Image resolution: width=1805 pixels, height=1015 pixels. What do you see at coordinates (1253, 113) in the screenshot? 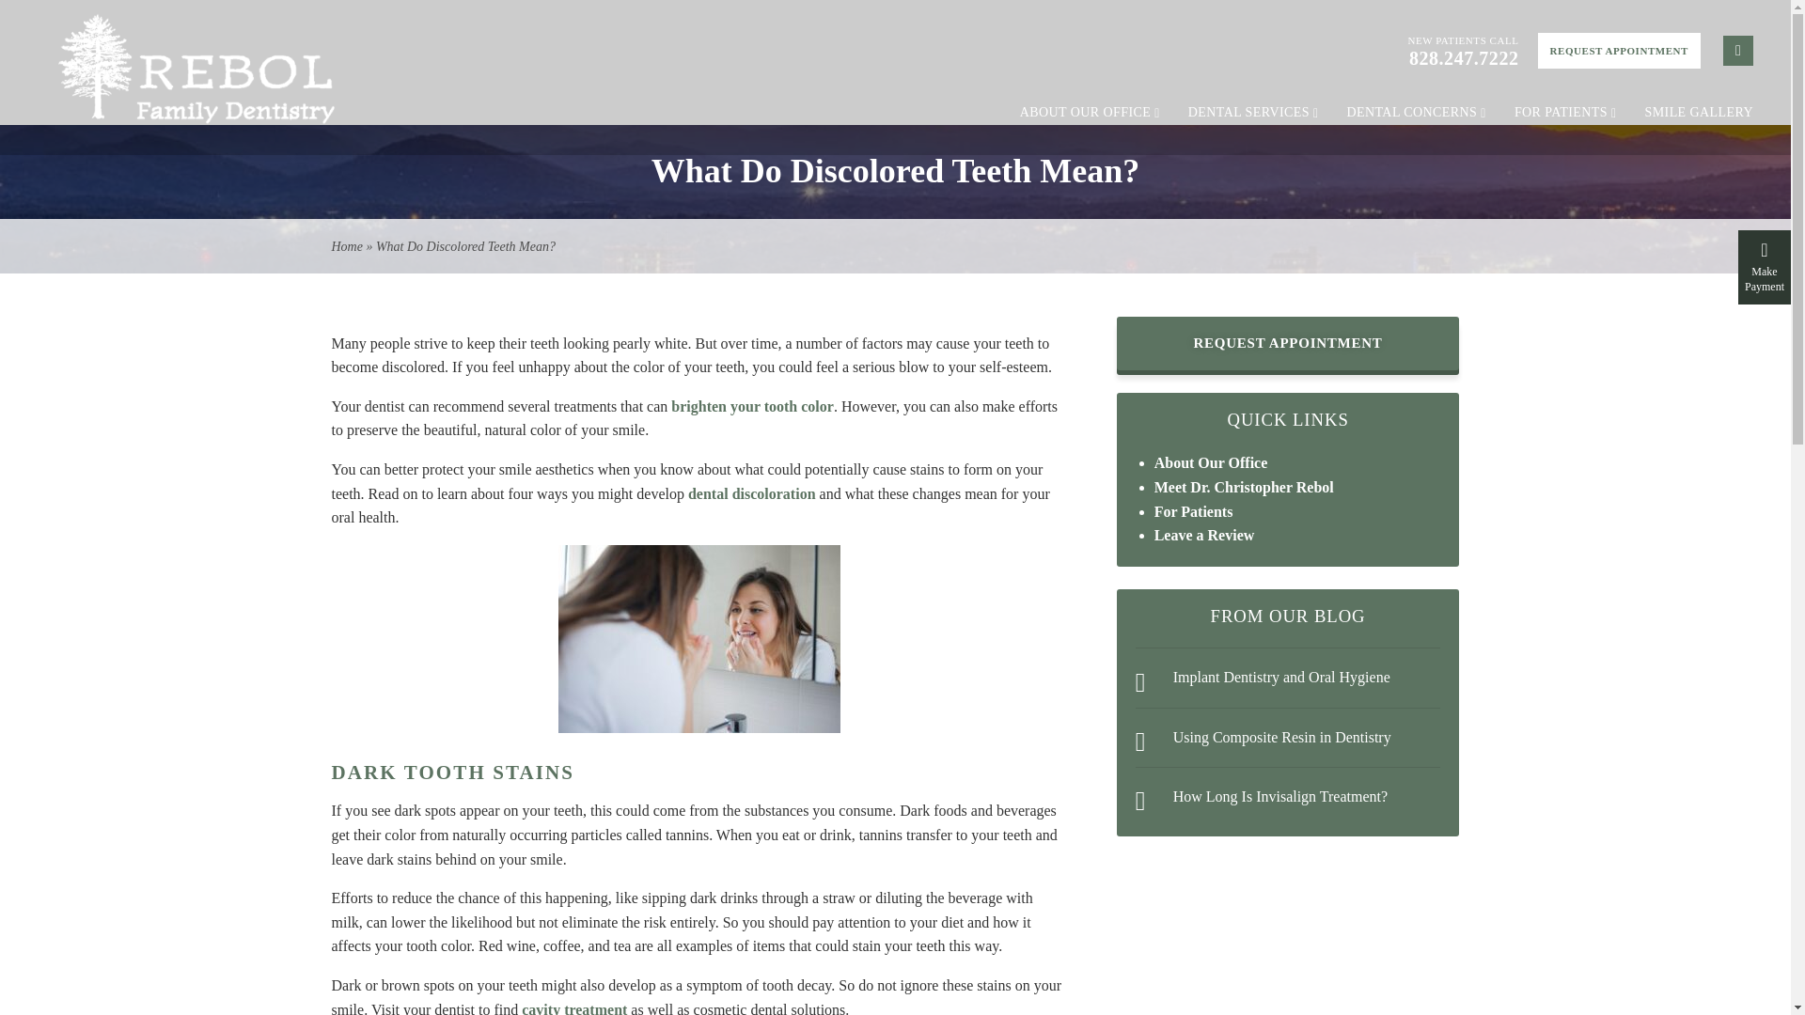
I see `DENTAL SERVICES` at bounding box center [1253, 113].